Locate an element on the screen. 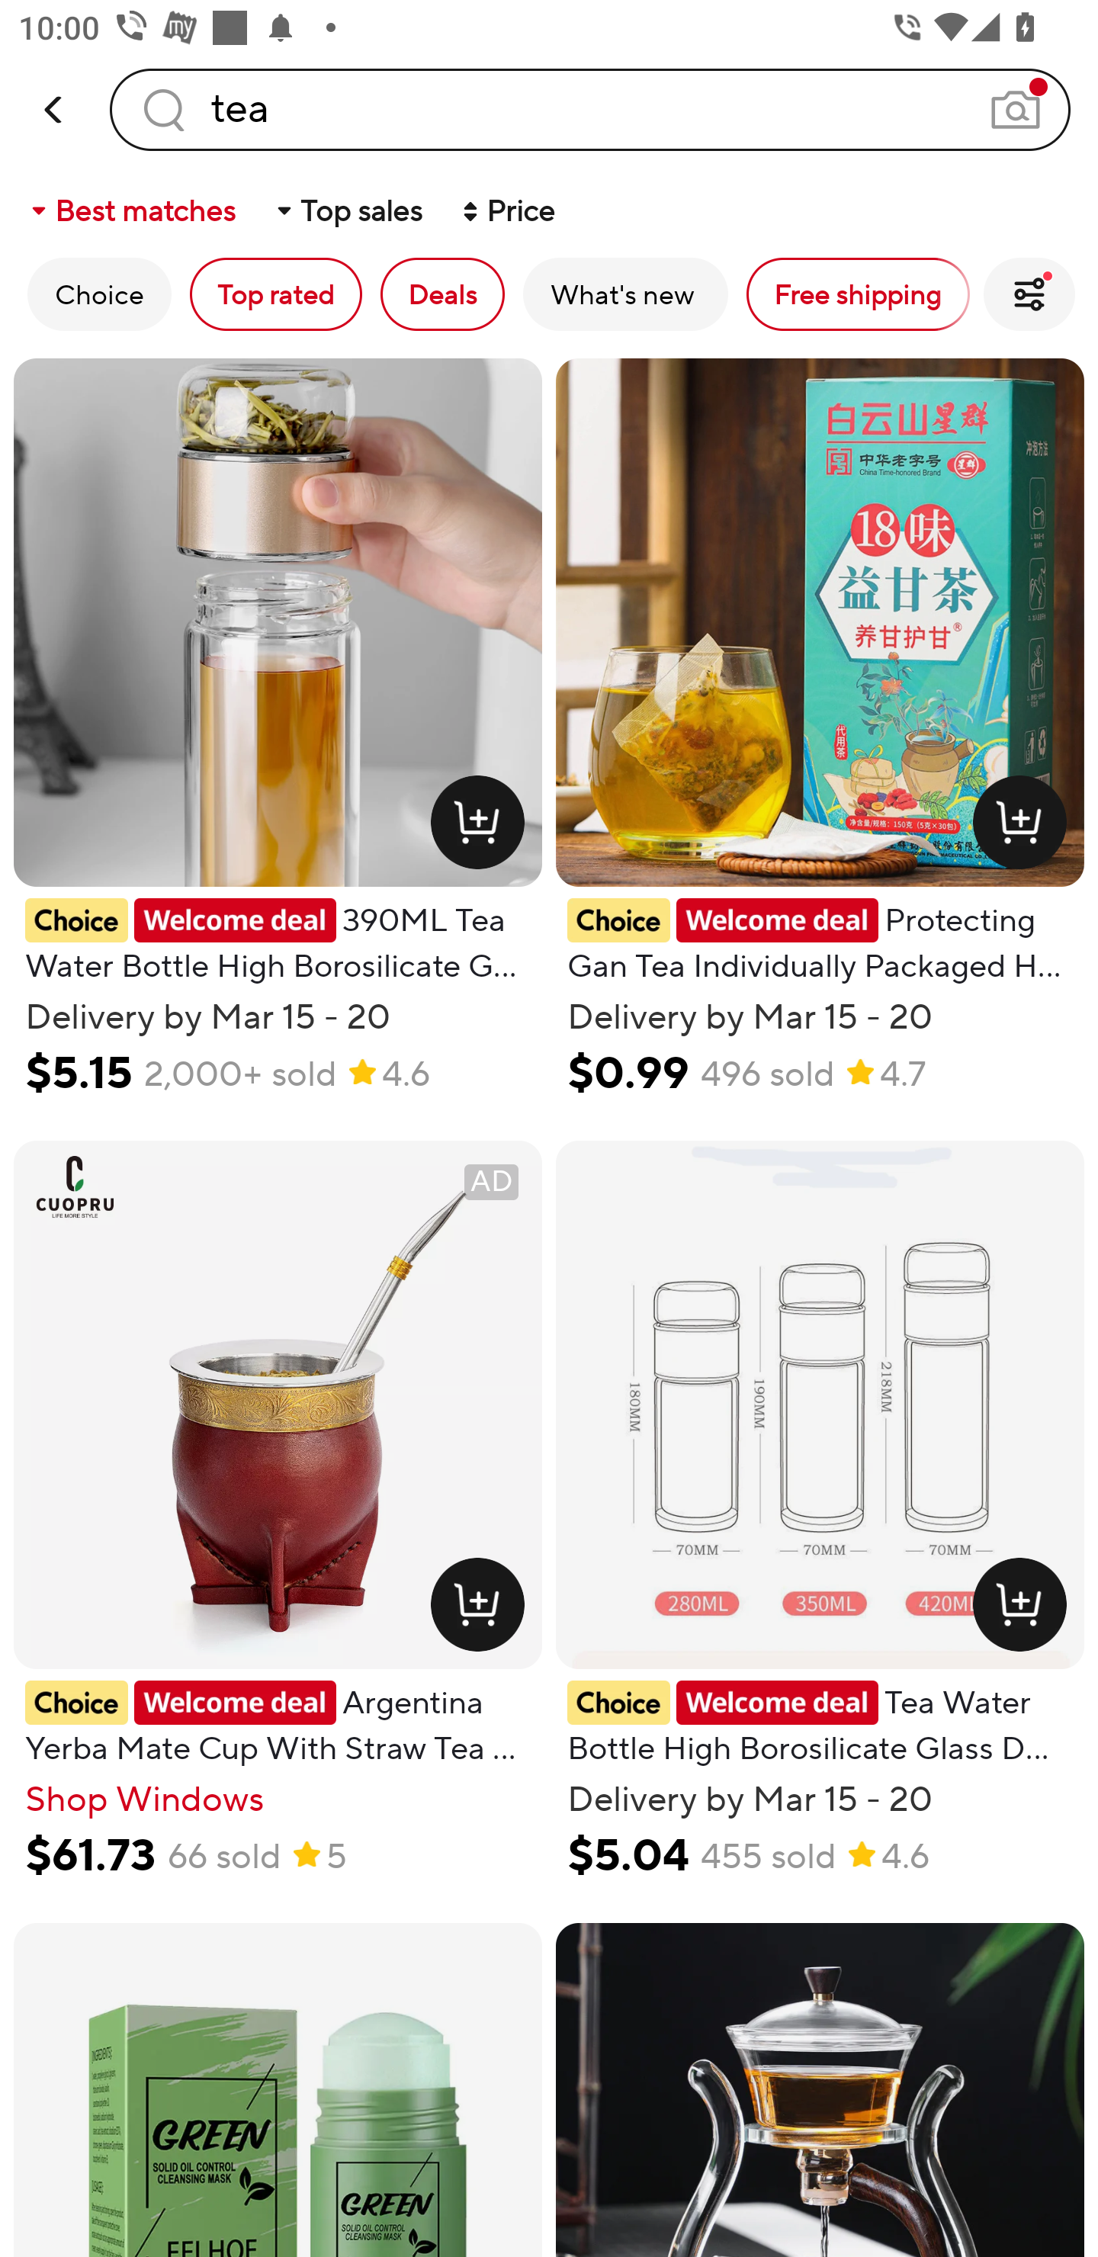  Best matches is located at coordinates (131, 210).